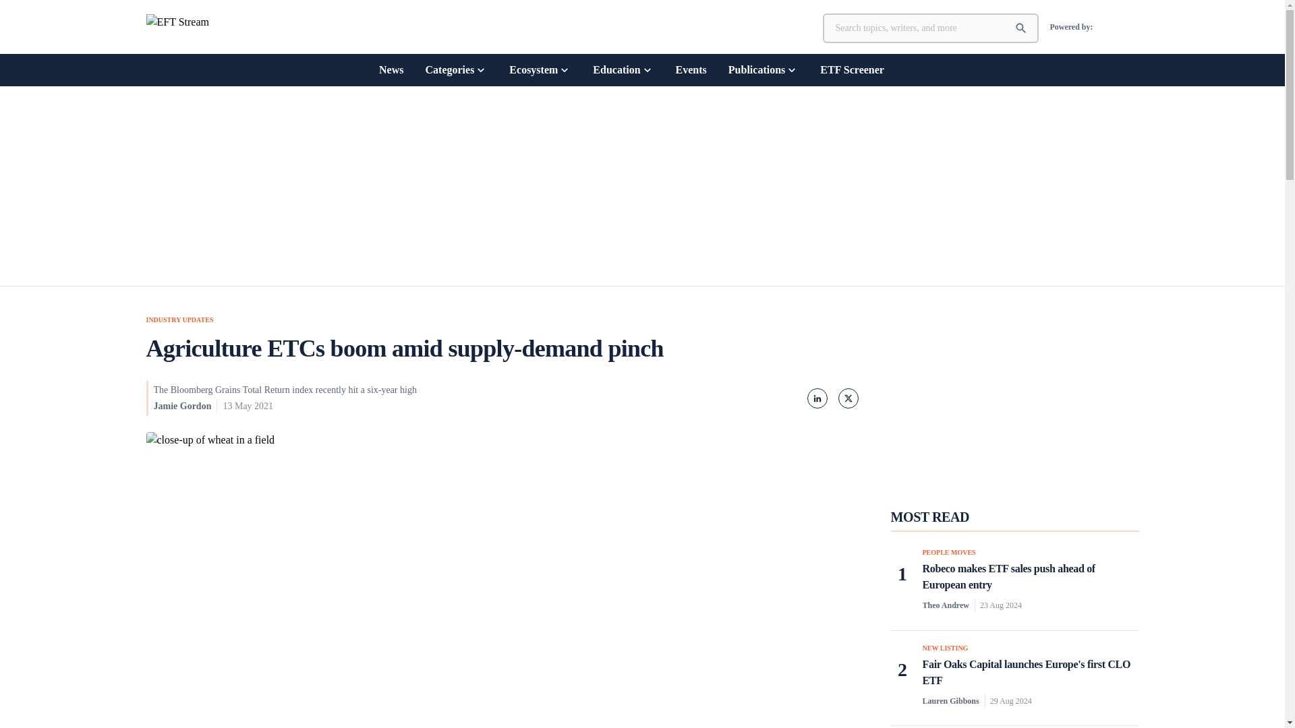 The width and height of the screenshot is (1295, 728). Describe the element at coordinates (391, 69) in the screenshot. I see `News` at that location.